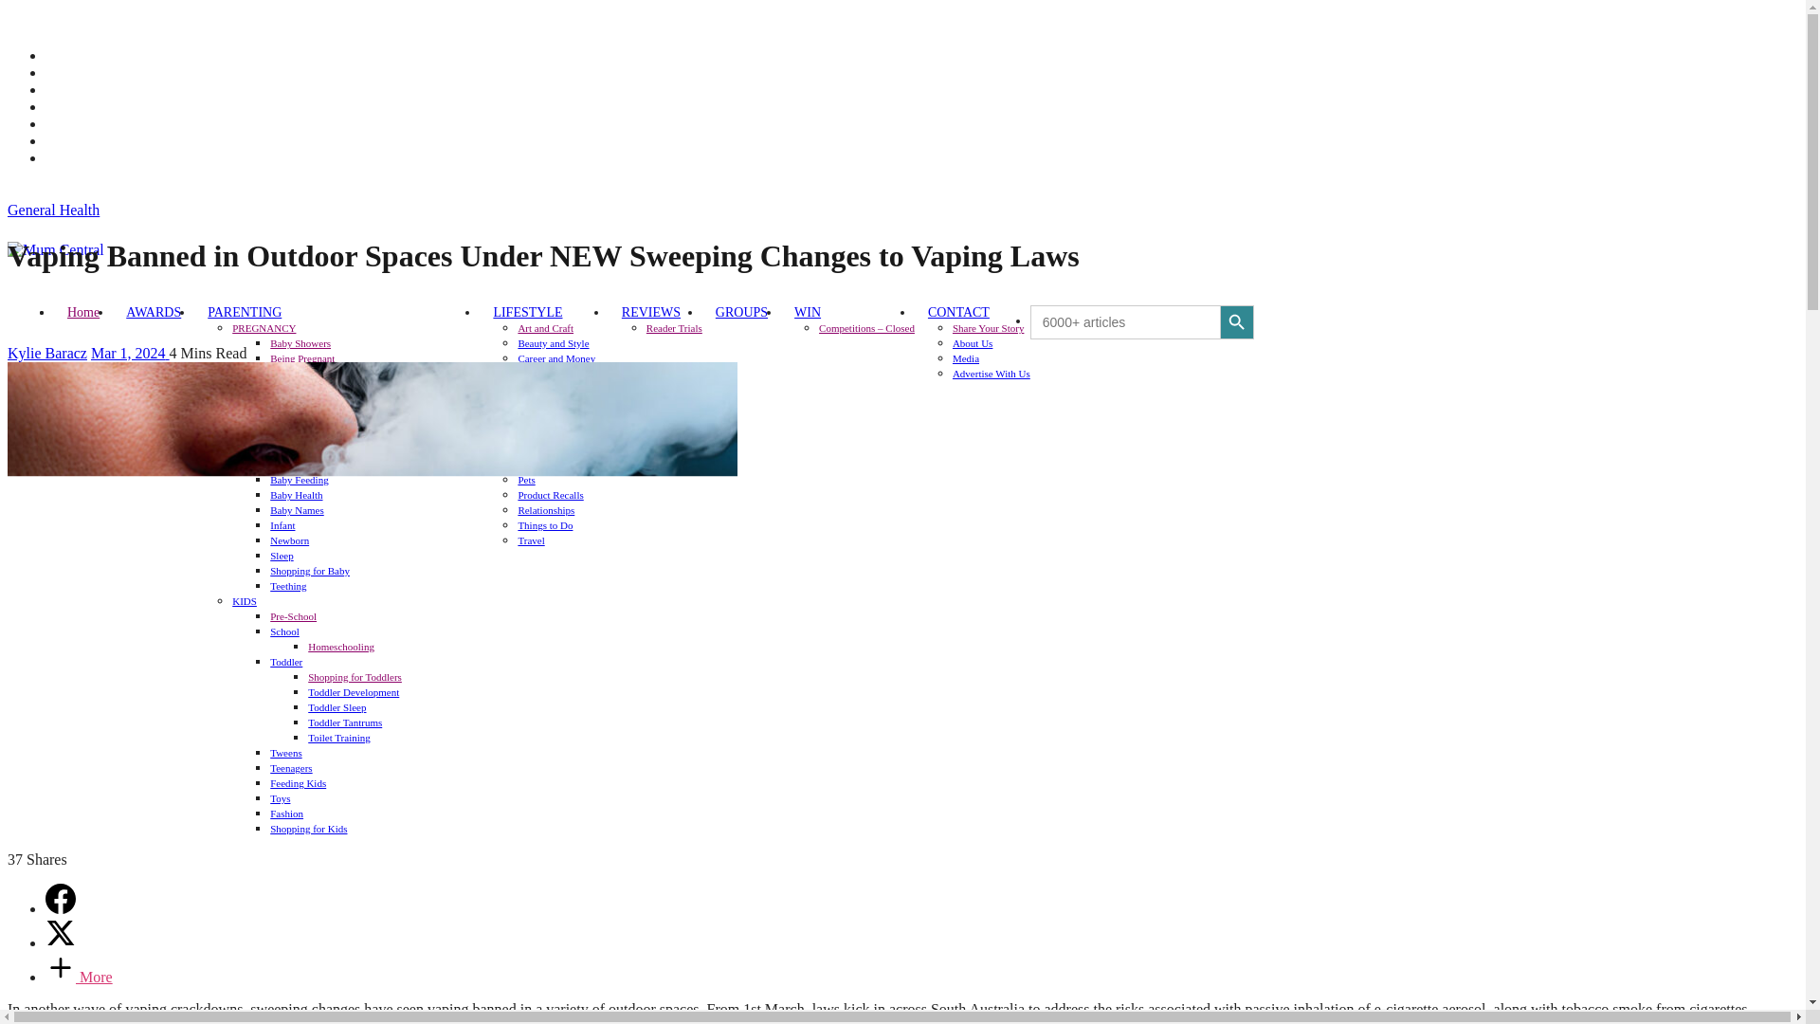  Describe the element at coordinates (310, 464) in the screenshot. I see `Baby Development` at that location.